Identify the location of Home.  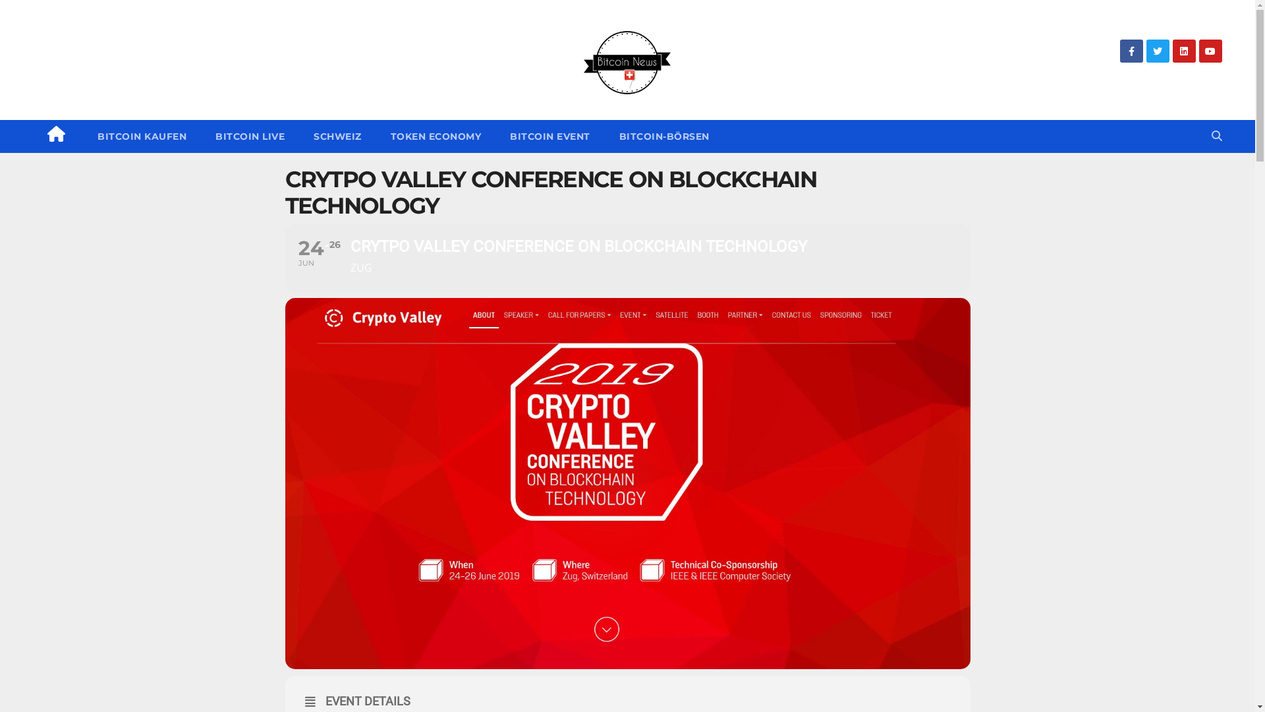
(57, 136).